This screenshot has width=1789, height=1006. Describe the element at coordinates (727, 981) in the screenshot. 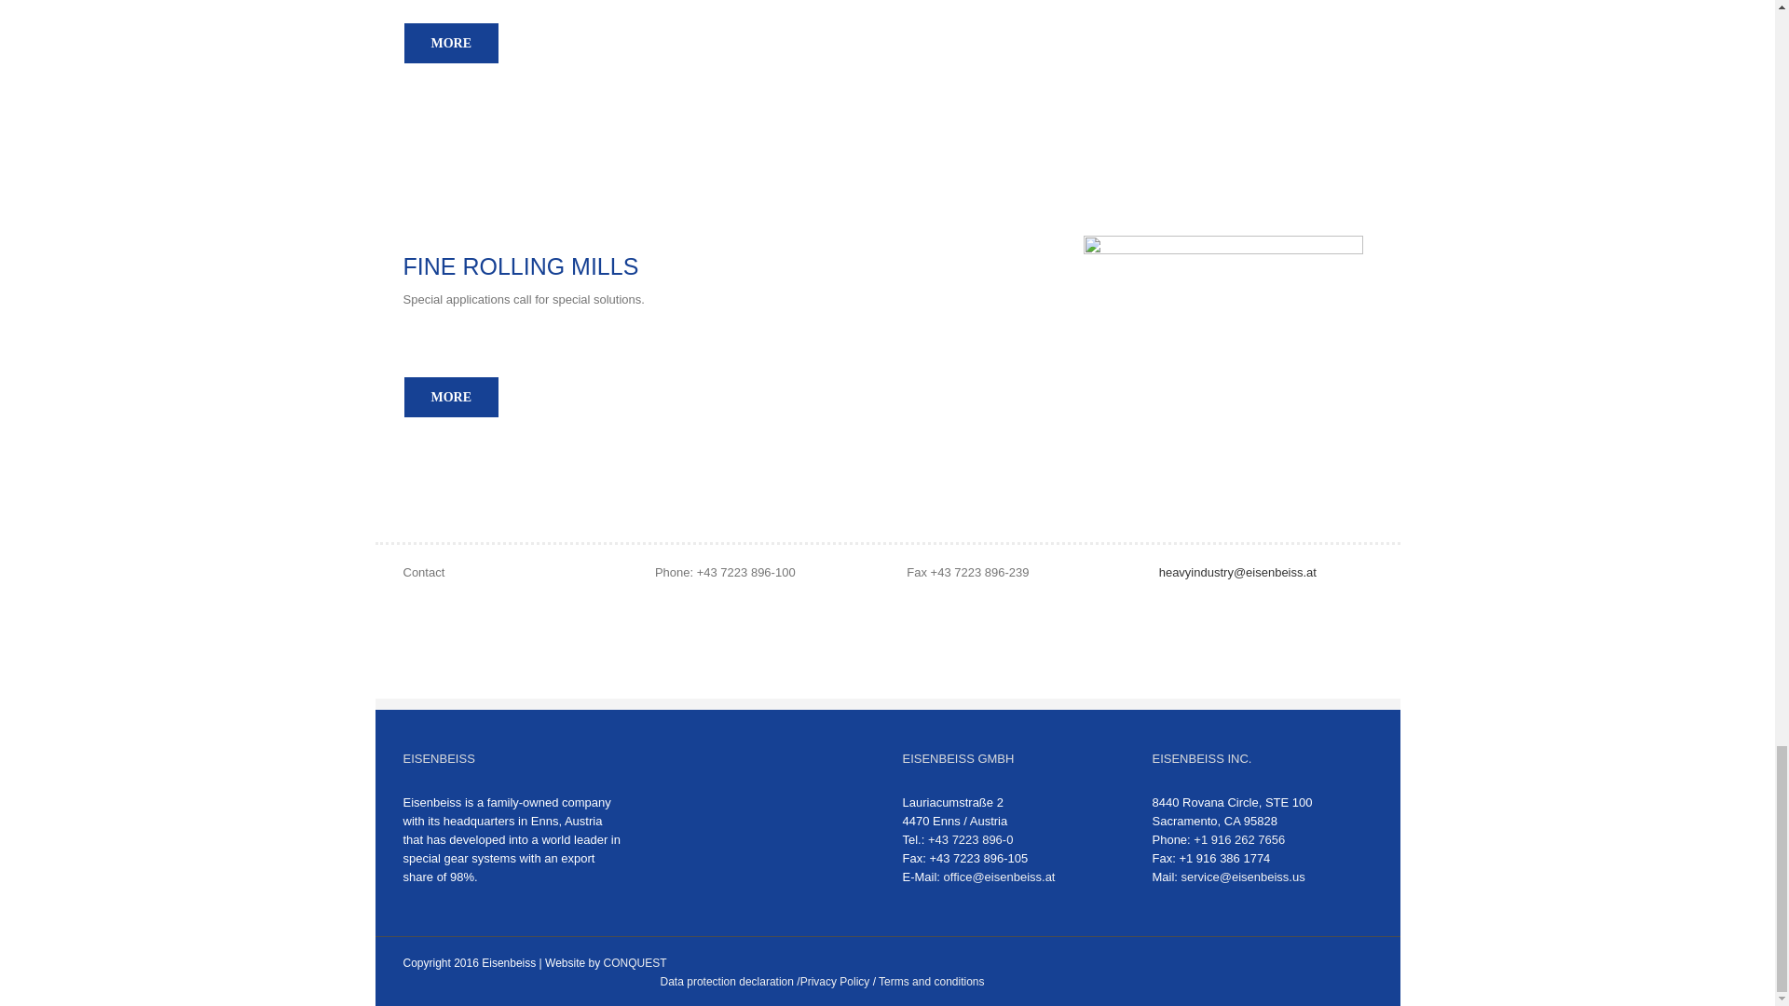

I see `Data protection declaration Eisenbeiss` at that location.